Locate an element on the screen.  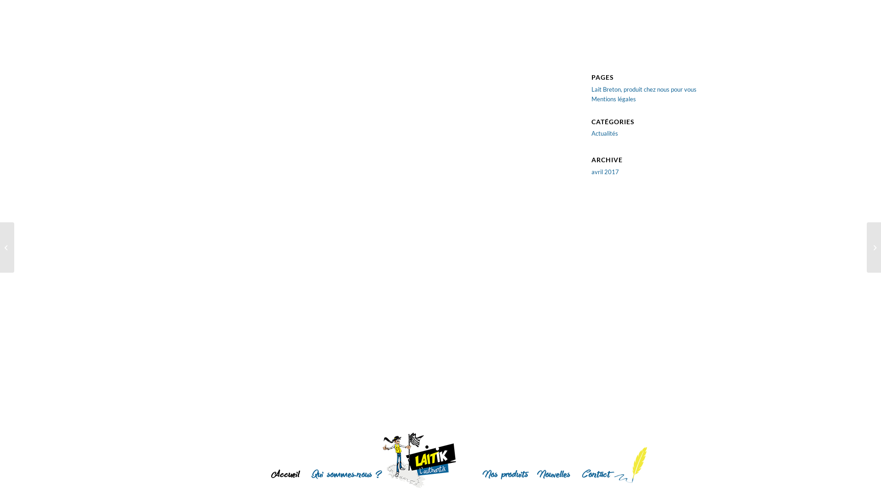
logo-laitik is located at coordinates (419, 460).